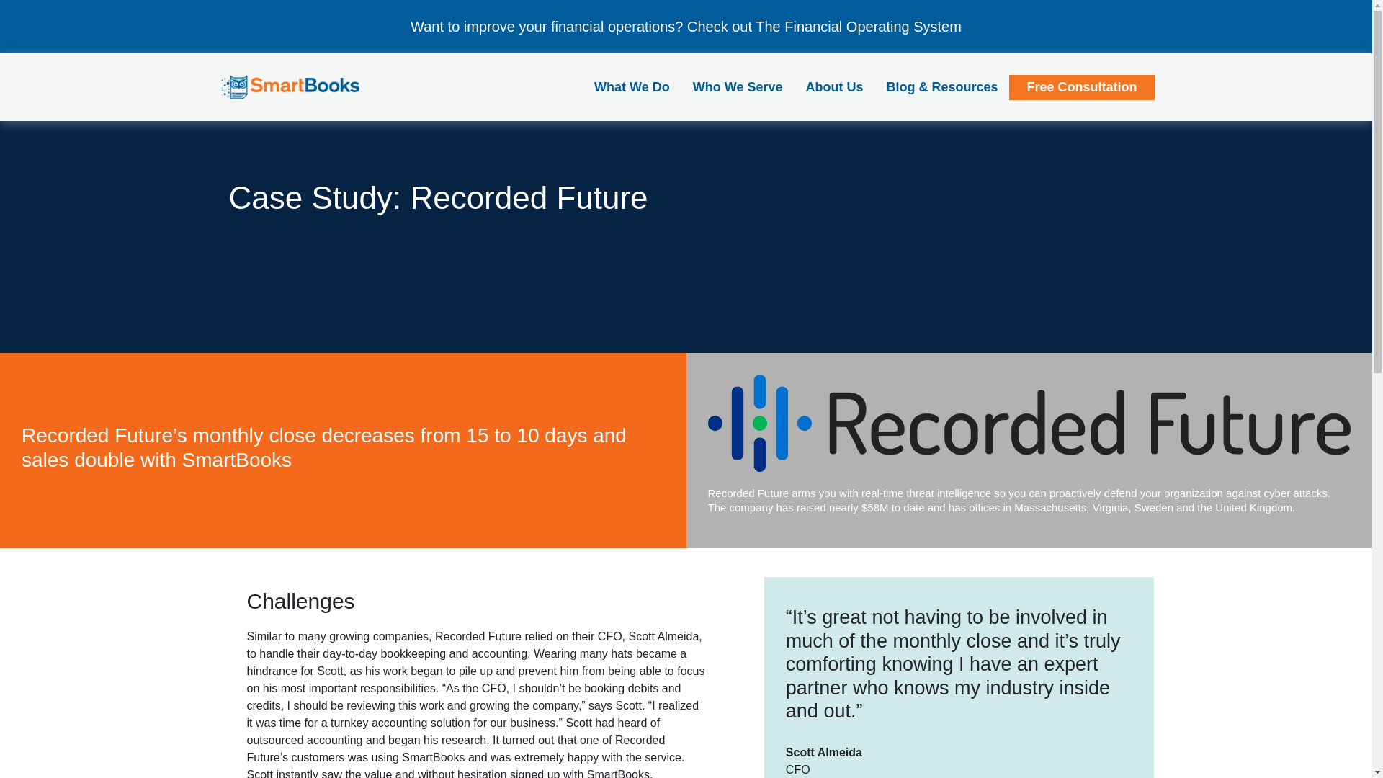  I want to click on What We Do, so click(632, 86).